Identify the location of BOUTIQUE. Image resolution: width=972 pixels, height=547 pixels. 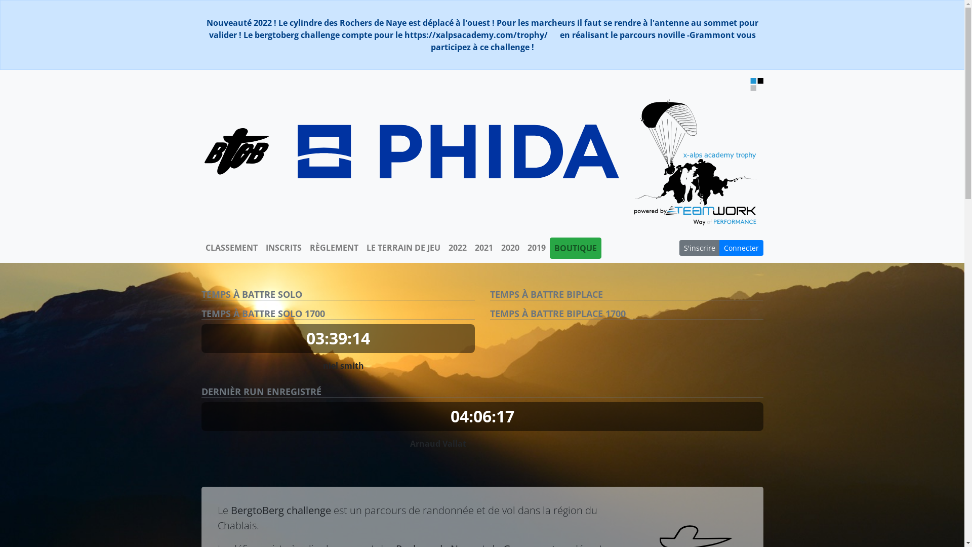
(576, 248).